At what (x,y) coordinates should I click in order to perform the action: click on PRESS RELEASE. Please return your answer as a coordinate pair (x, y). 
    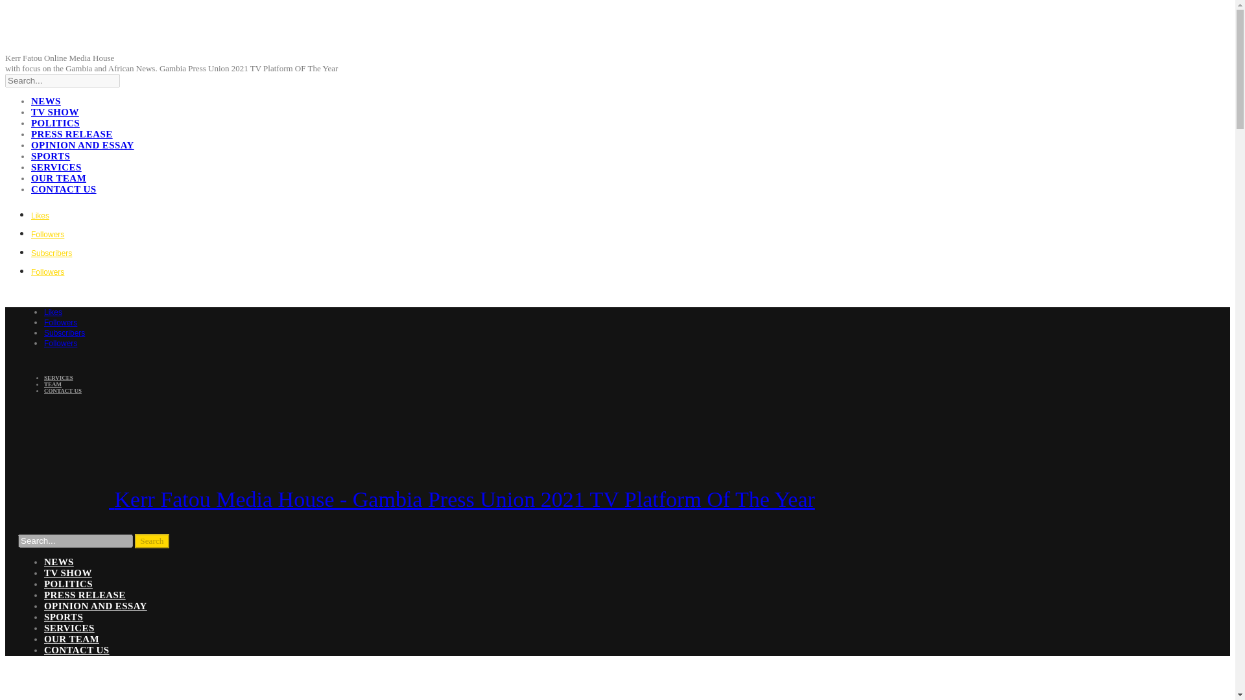
    Looking at the image, I should click on (84, 595).